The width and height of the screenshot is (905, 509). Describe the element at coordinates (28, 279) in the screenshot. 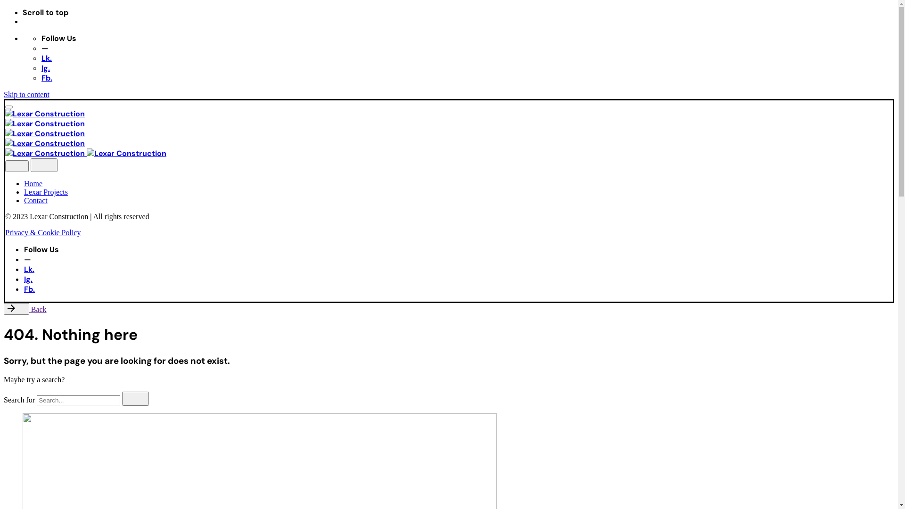

I see `Ig.` at that location.